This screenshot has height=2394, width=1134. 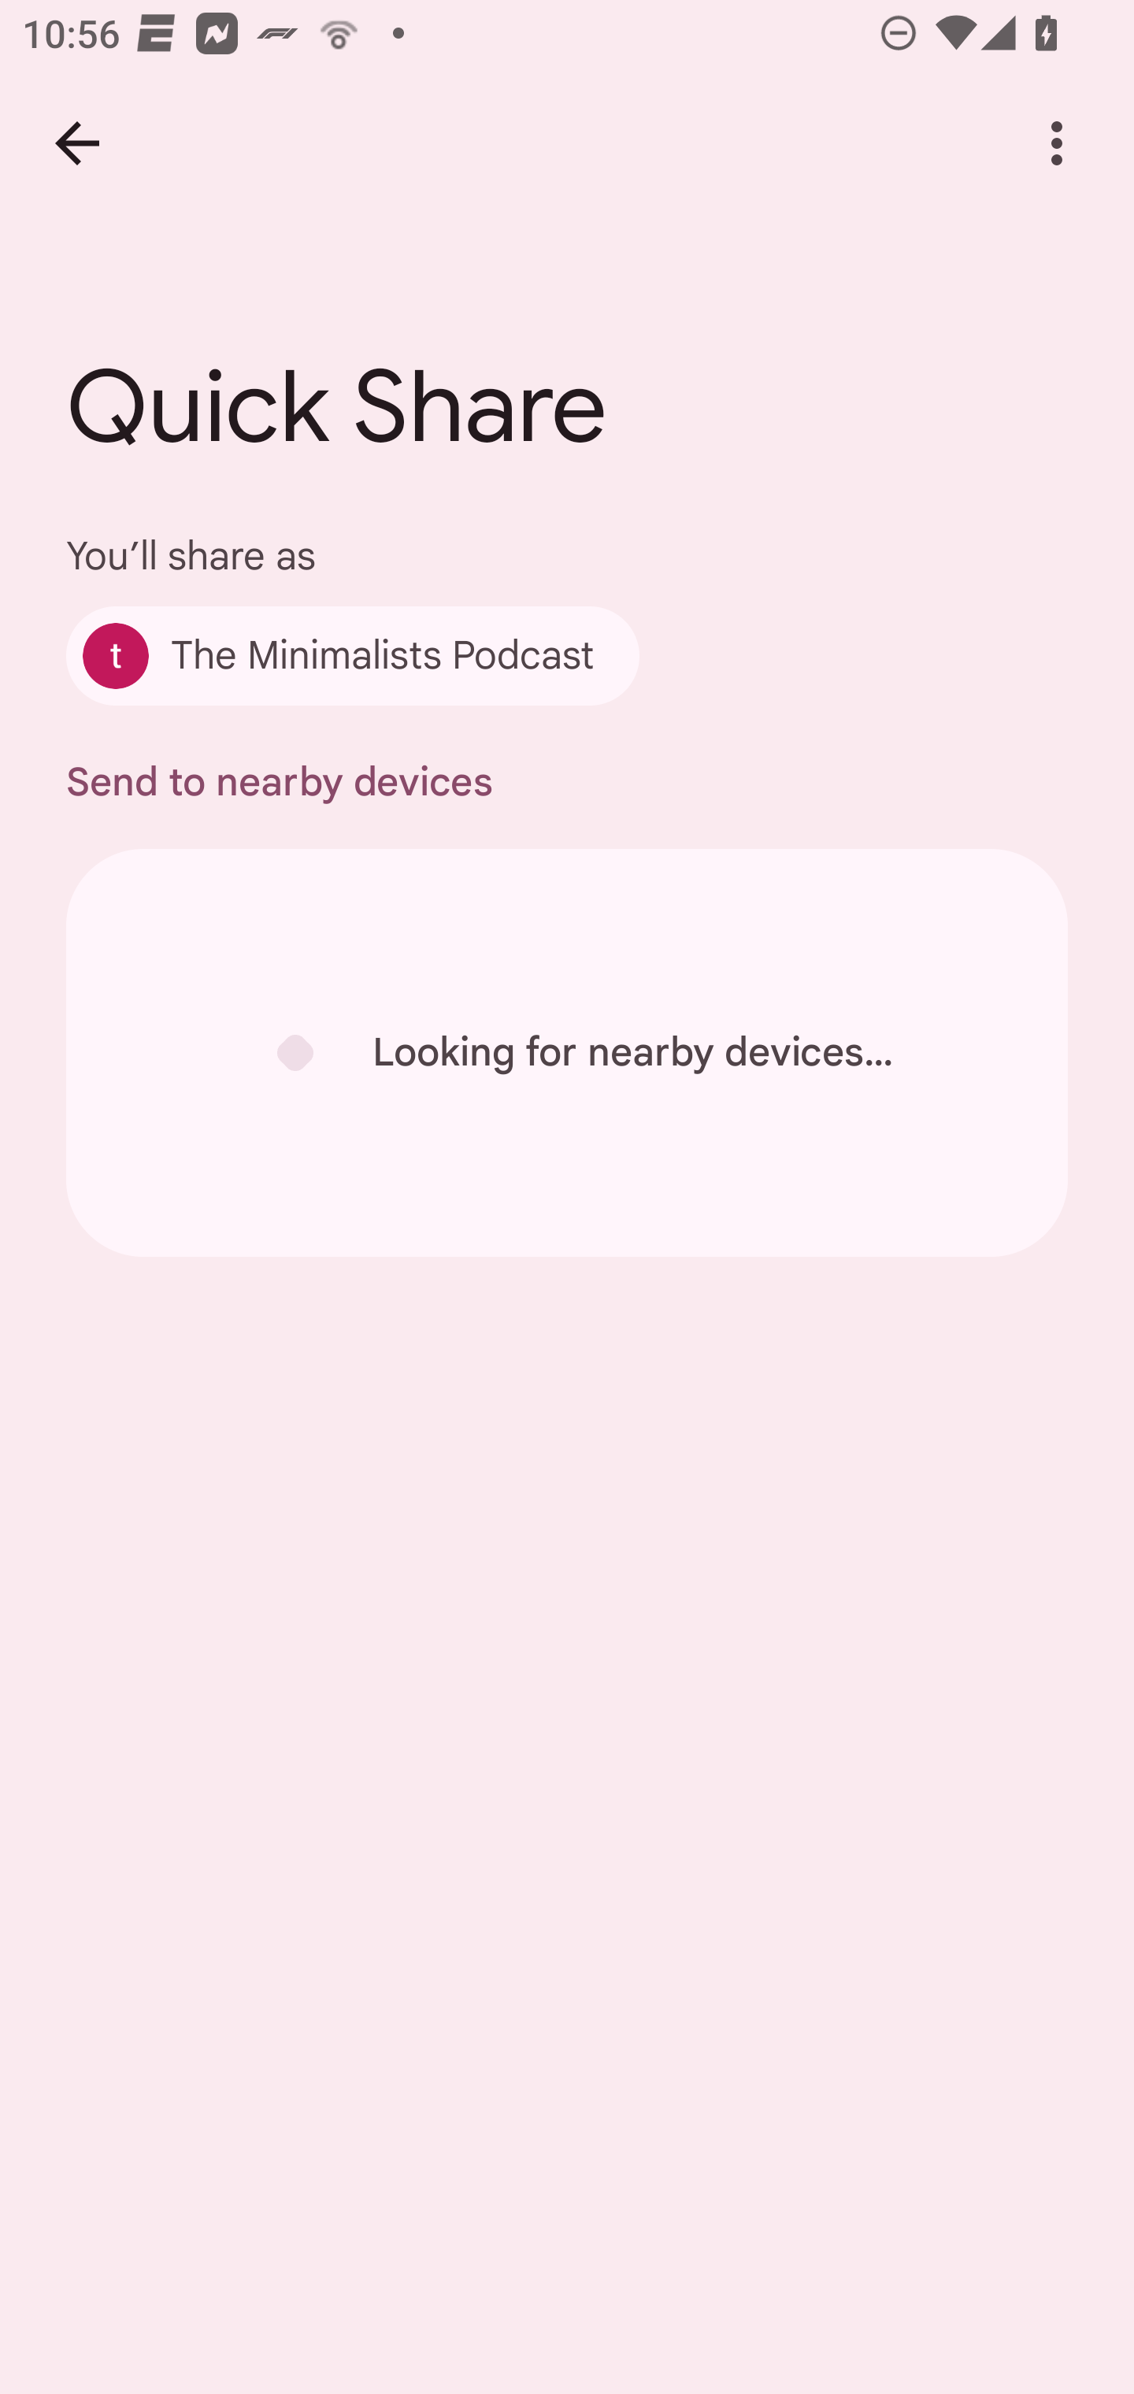 I want to click on More, so click(x=1057, y=143).